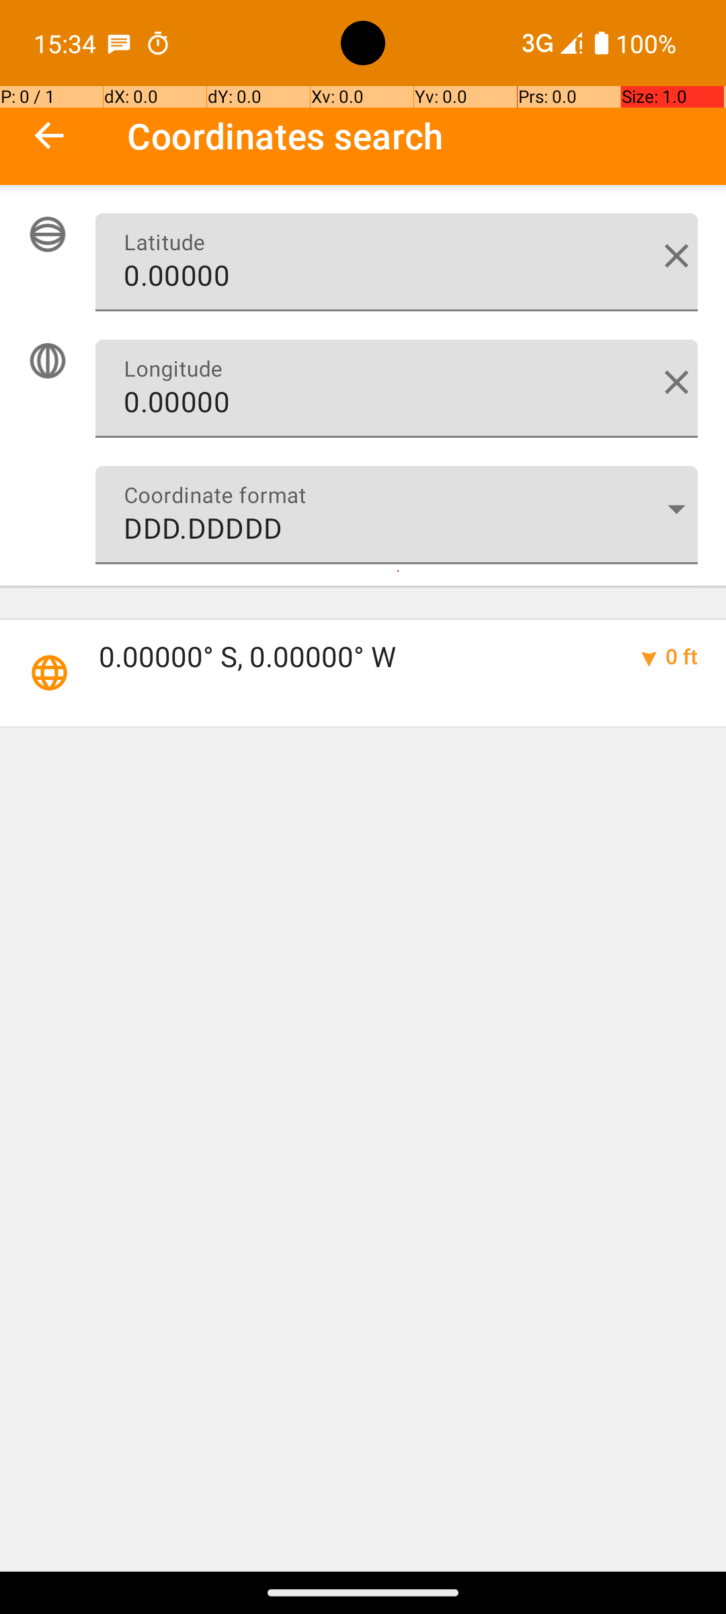 The width and height of the screenshot is (726, 1614). What do you see at coordinates (676, 508) in the screenshot?
I see `Coordinate format` at bounding box center [676, 508].